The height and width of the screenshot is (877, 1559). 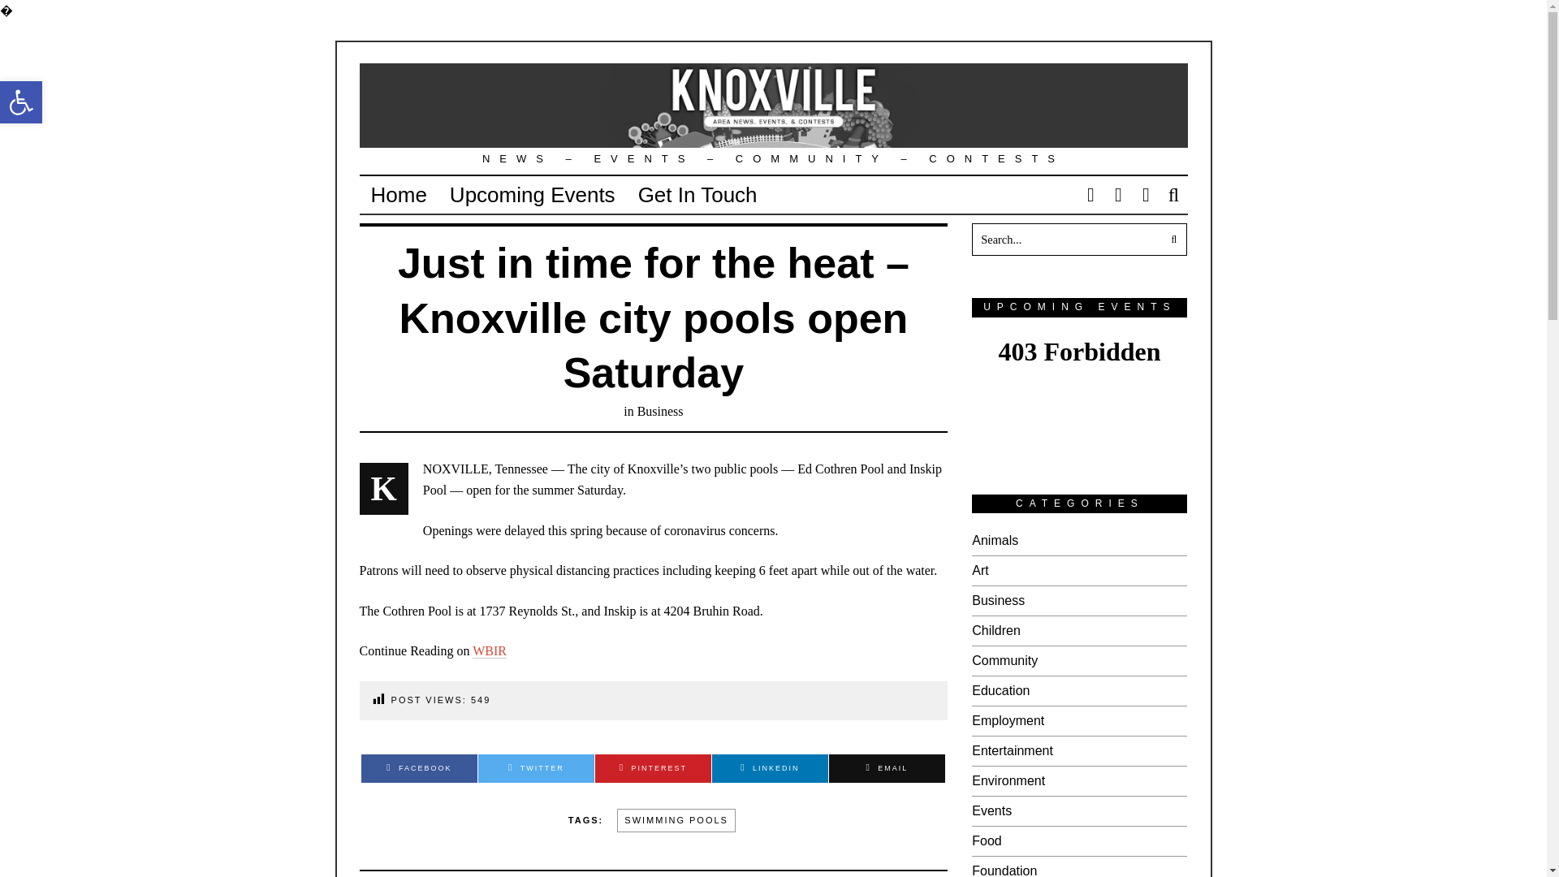 I want to click on Children, so click(x=995, y=630).